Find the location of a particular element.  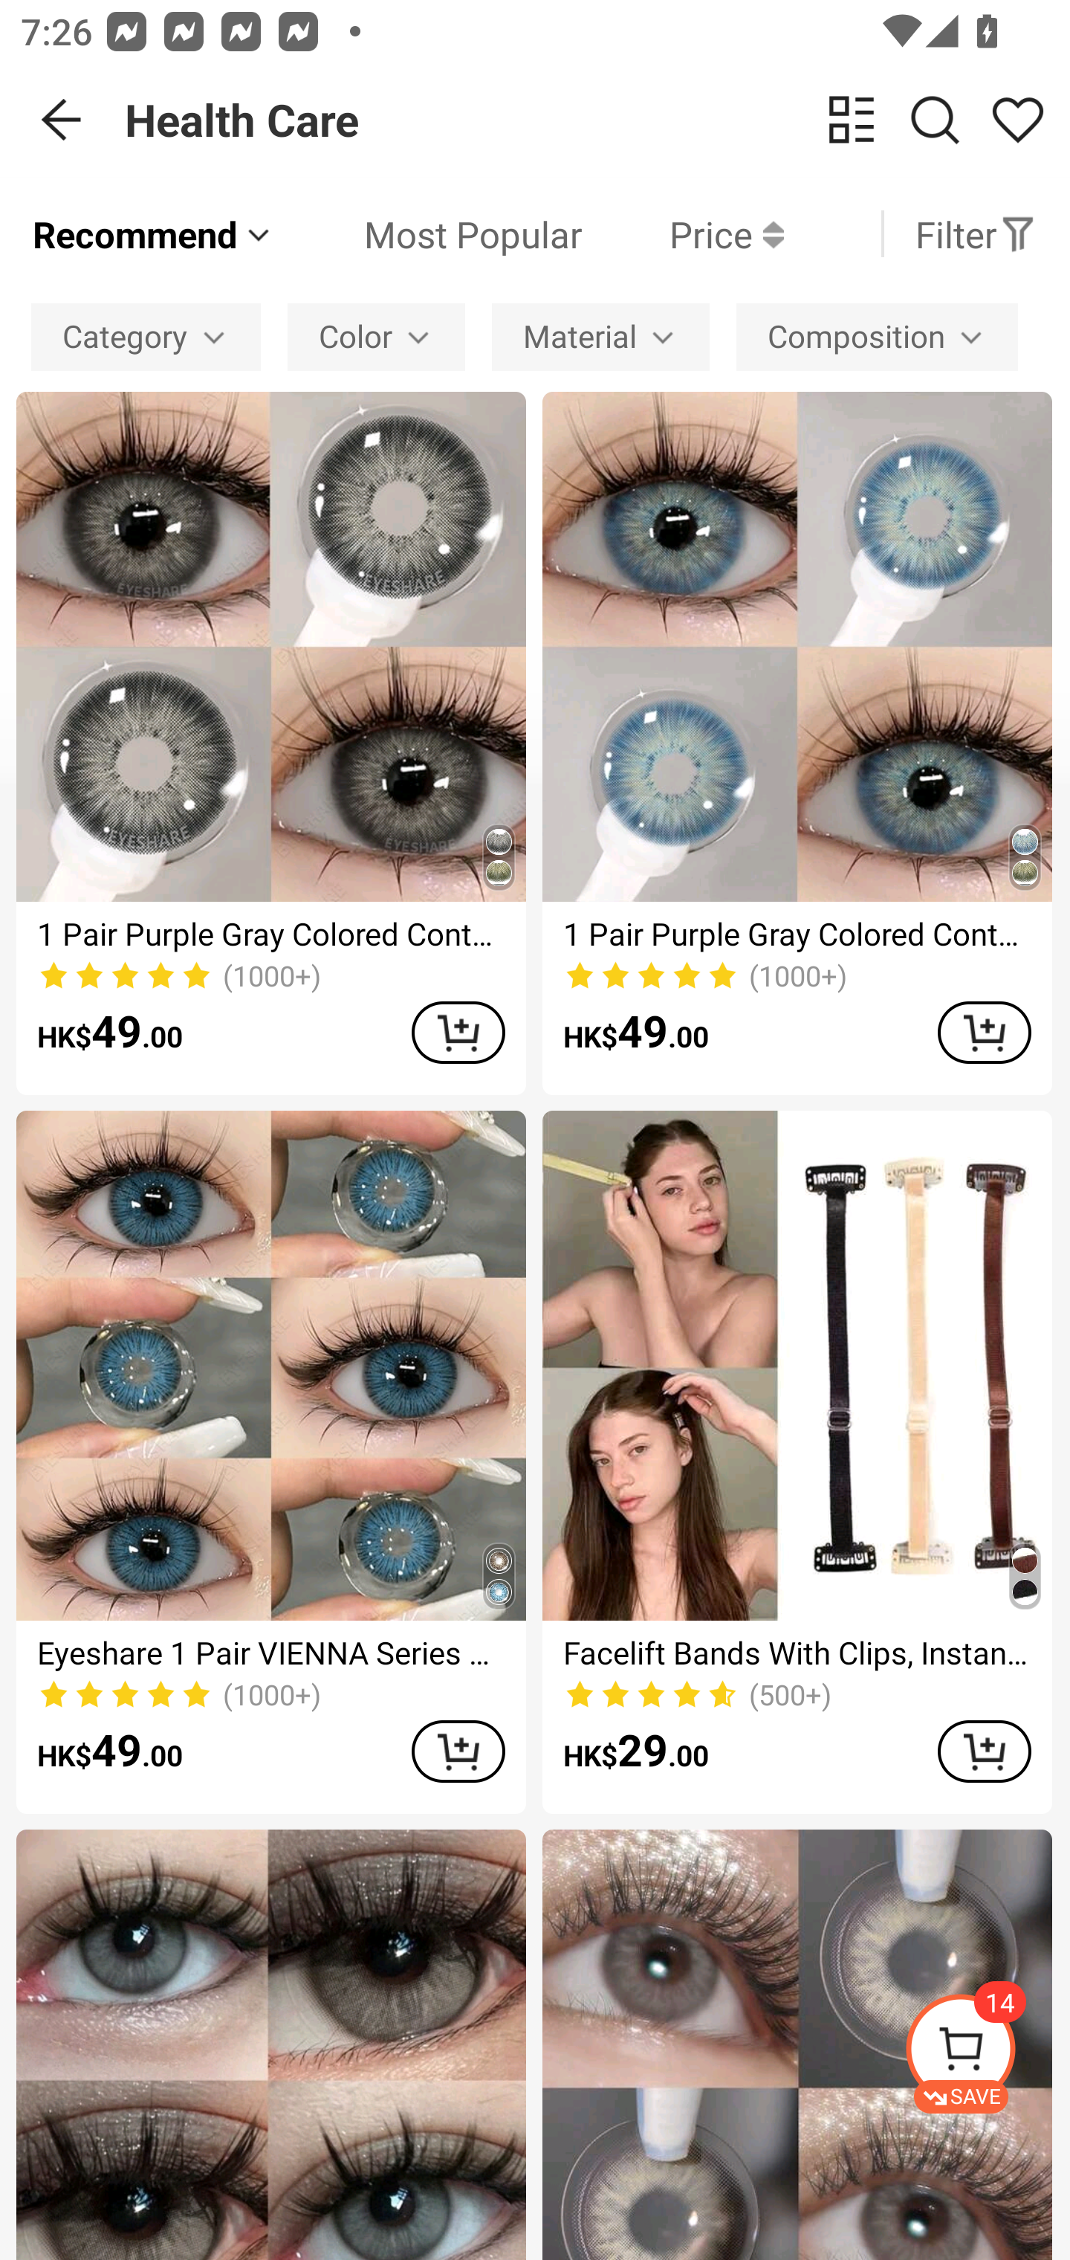

change view is located at coordinates (852, 119).